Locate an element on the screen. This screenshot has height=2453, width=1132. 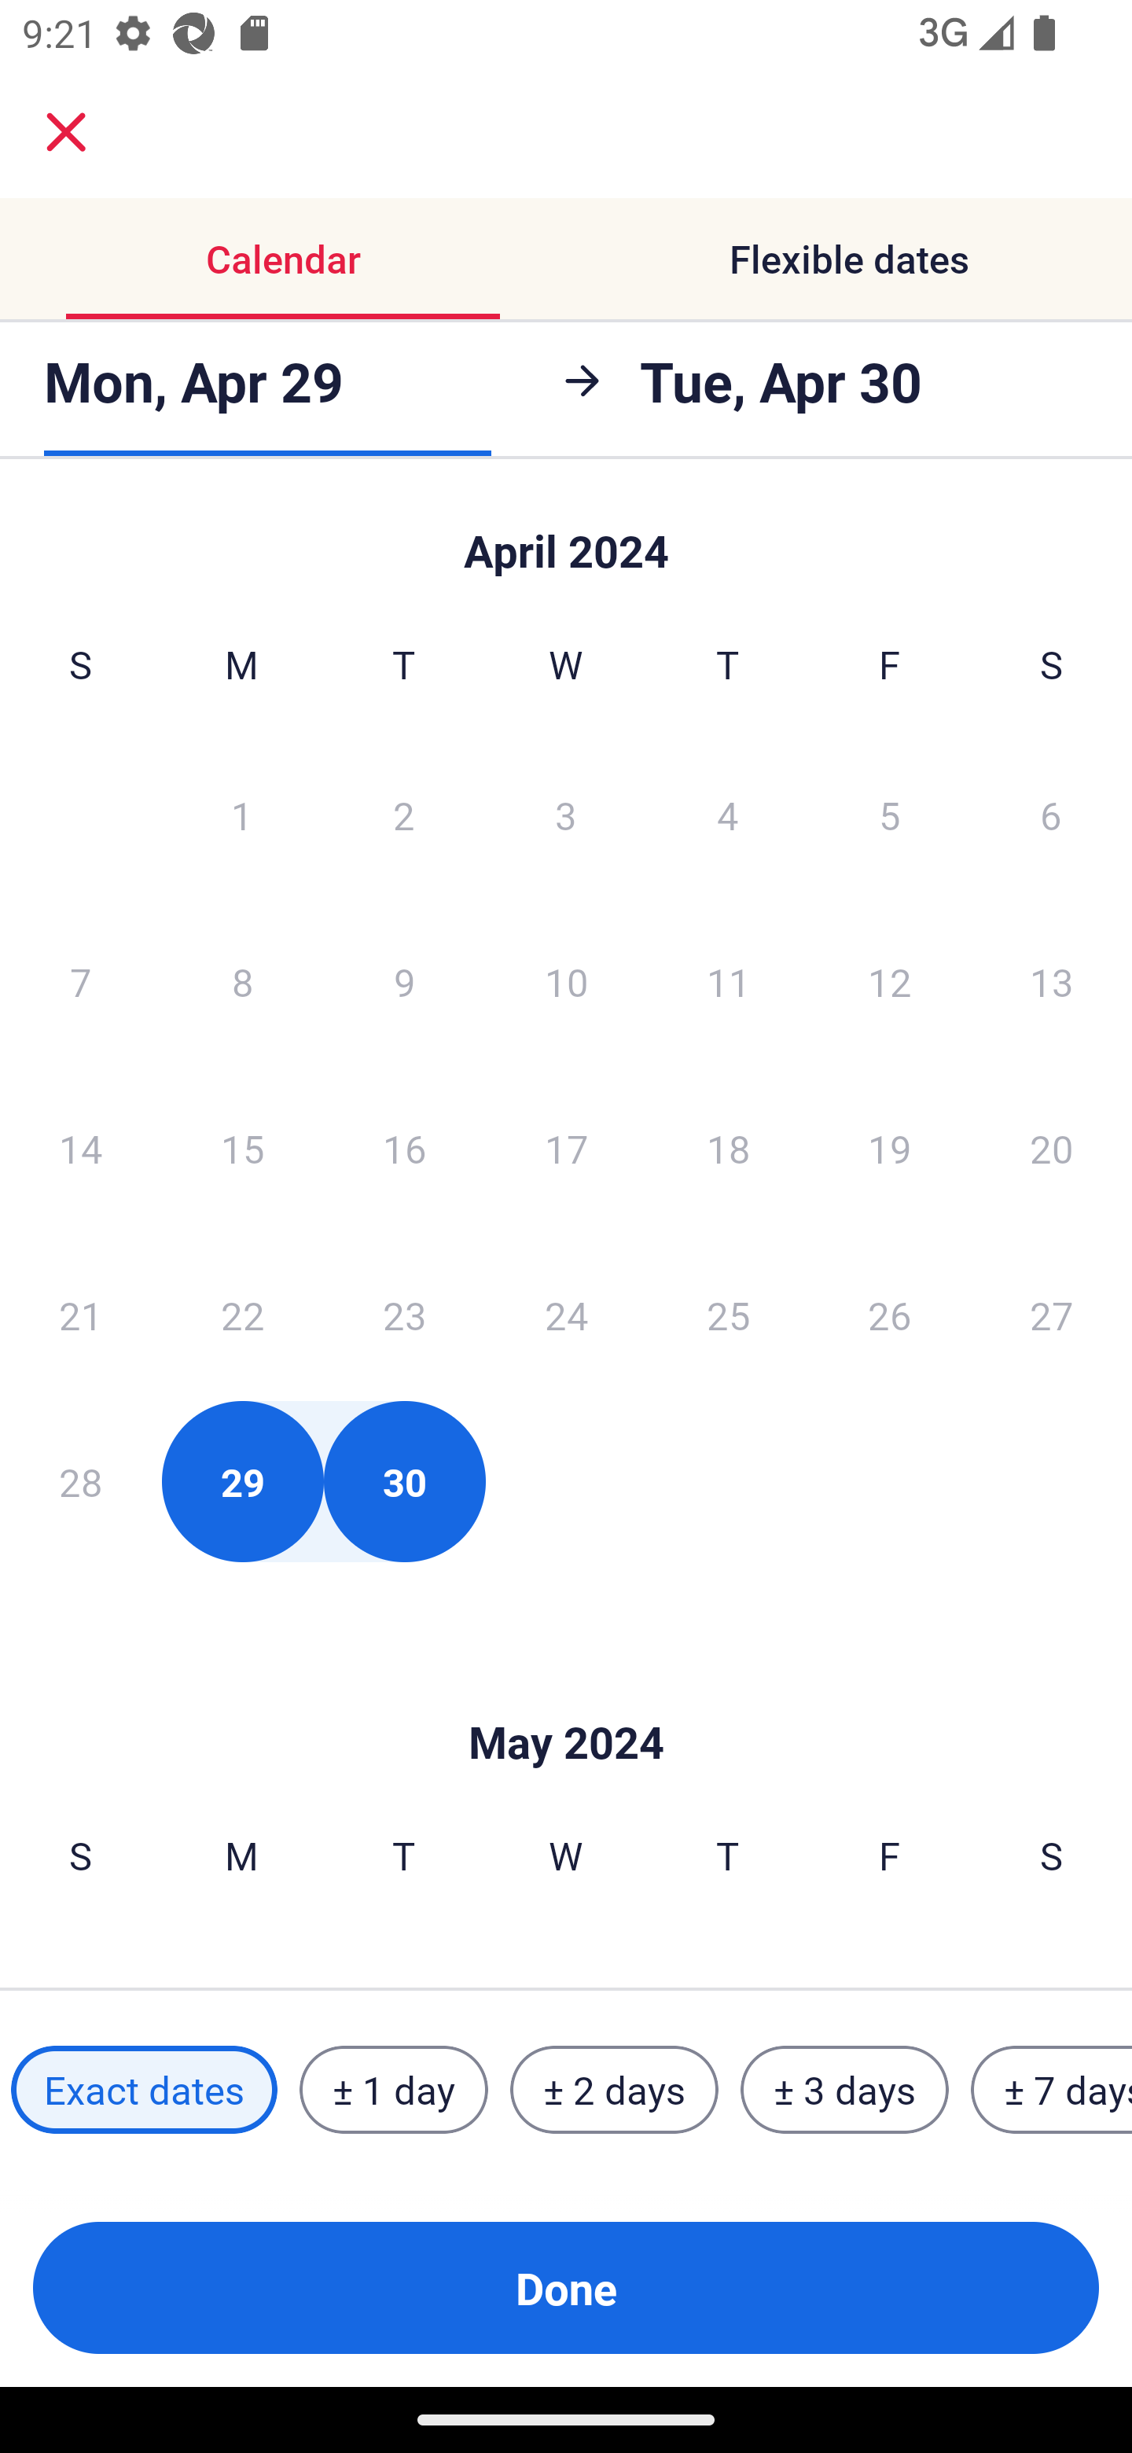
± 7 days is located at coordinates (1052, 2090).